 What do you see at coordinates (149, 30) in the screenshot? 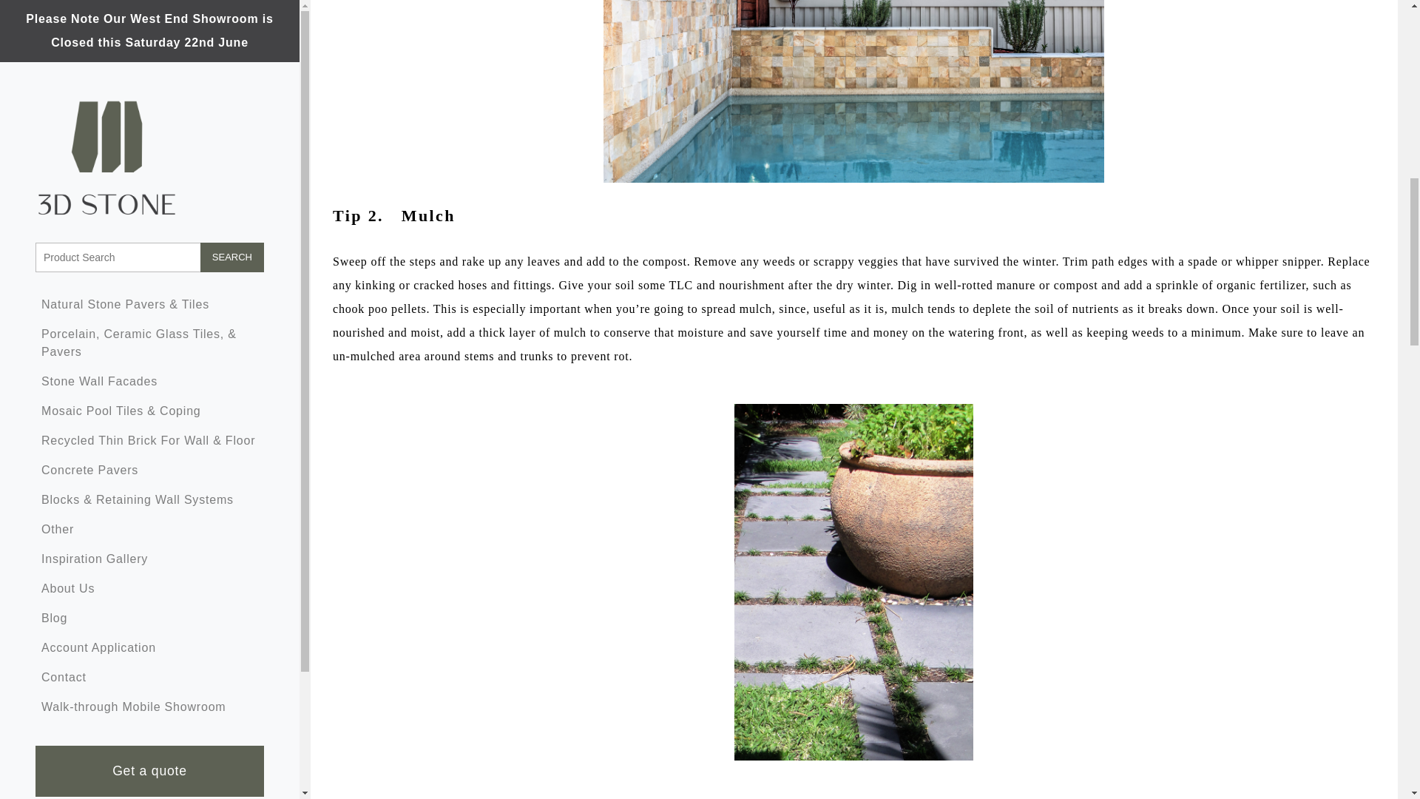
I see `CALL: 1300 76 11 76` at bounding box center [149, 30].